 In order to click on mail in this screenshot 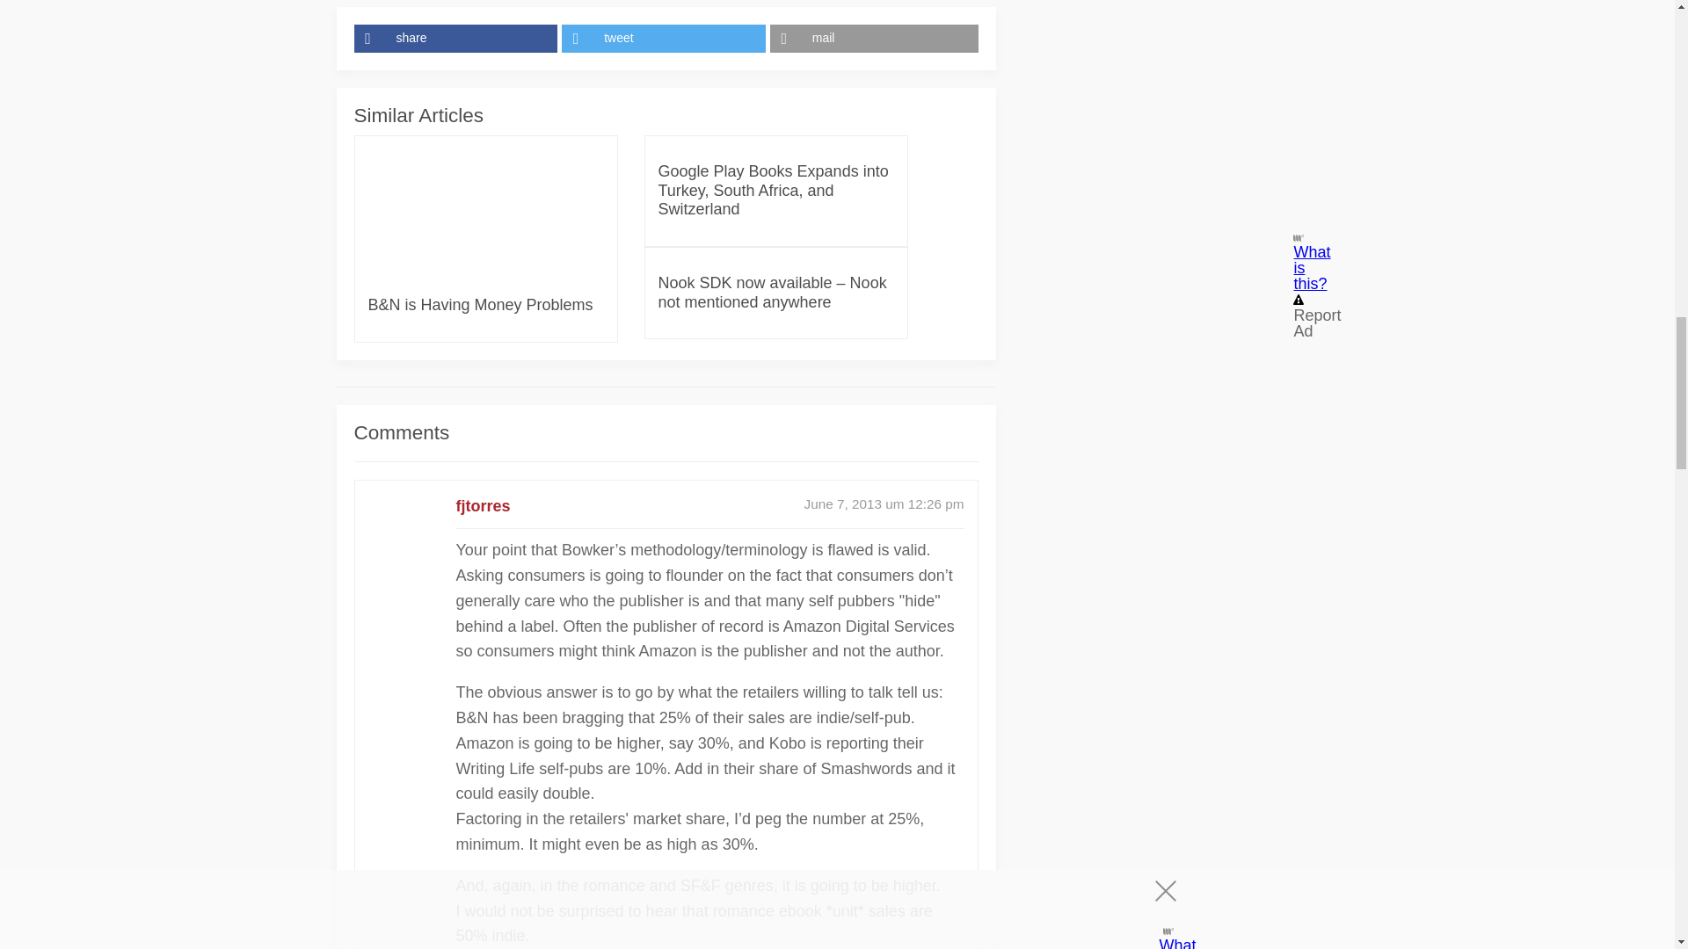, I will do `click(874, 39)`.